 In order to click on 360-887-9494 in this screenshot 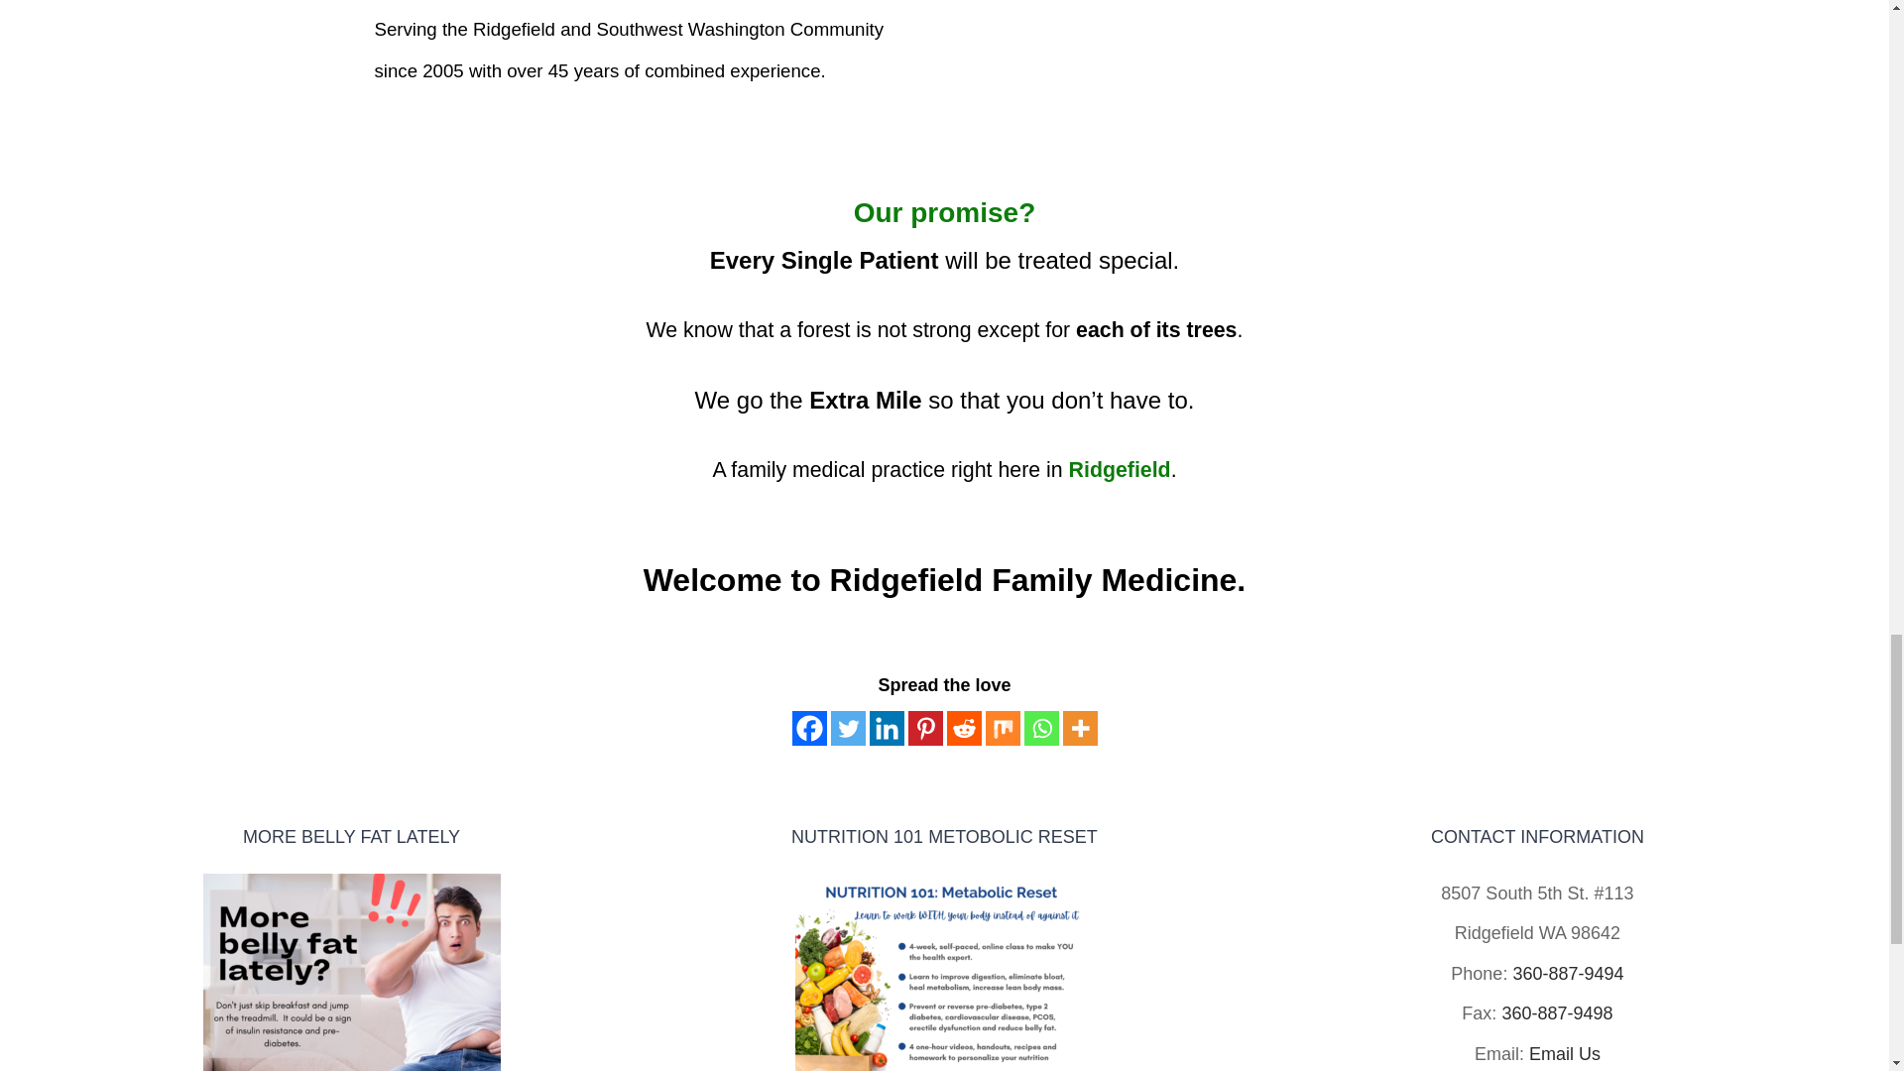, I will do `click(1567, 974)`.